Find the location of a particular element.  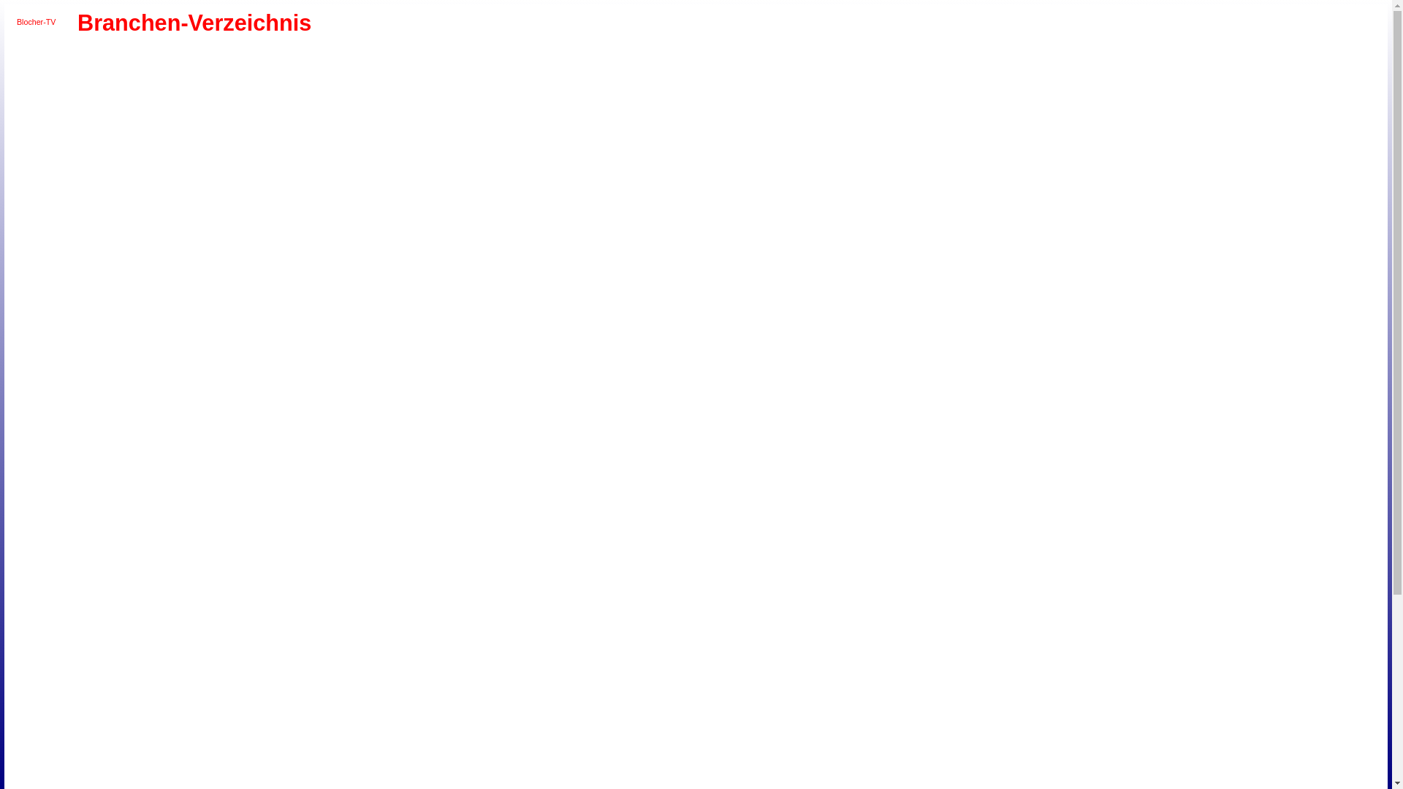

Freienhof Gasthof Fam. Th. Schelling  Hellsau Restaurant  is located at coordinates (119, 428).